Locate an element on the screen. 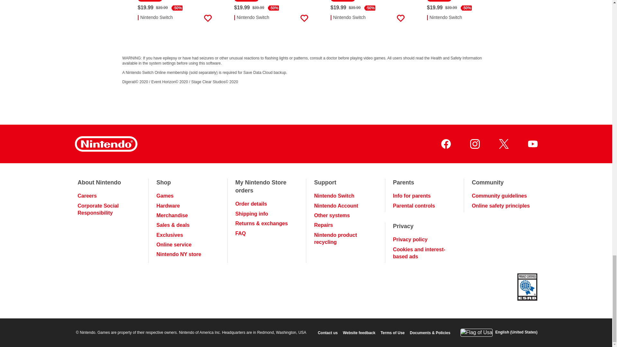 This screenshot has height=347, width=617. Add to Wish List is located at coordinates (304, 18).